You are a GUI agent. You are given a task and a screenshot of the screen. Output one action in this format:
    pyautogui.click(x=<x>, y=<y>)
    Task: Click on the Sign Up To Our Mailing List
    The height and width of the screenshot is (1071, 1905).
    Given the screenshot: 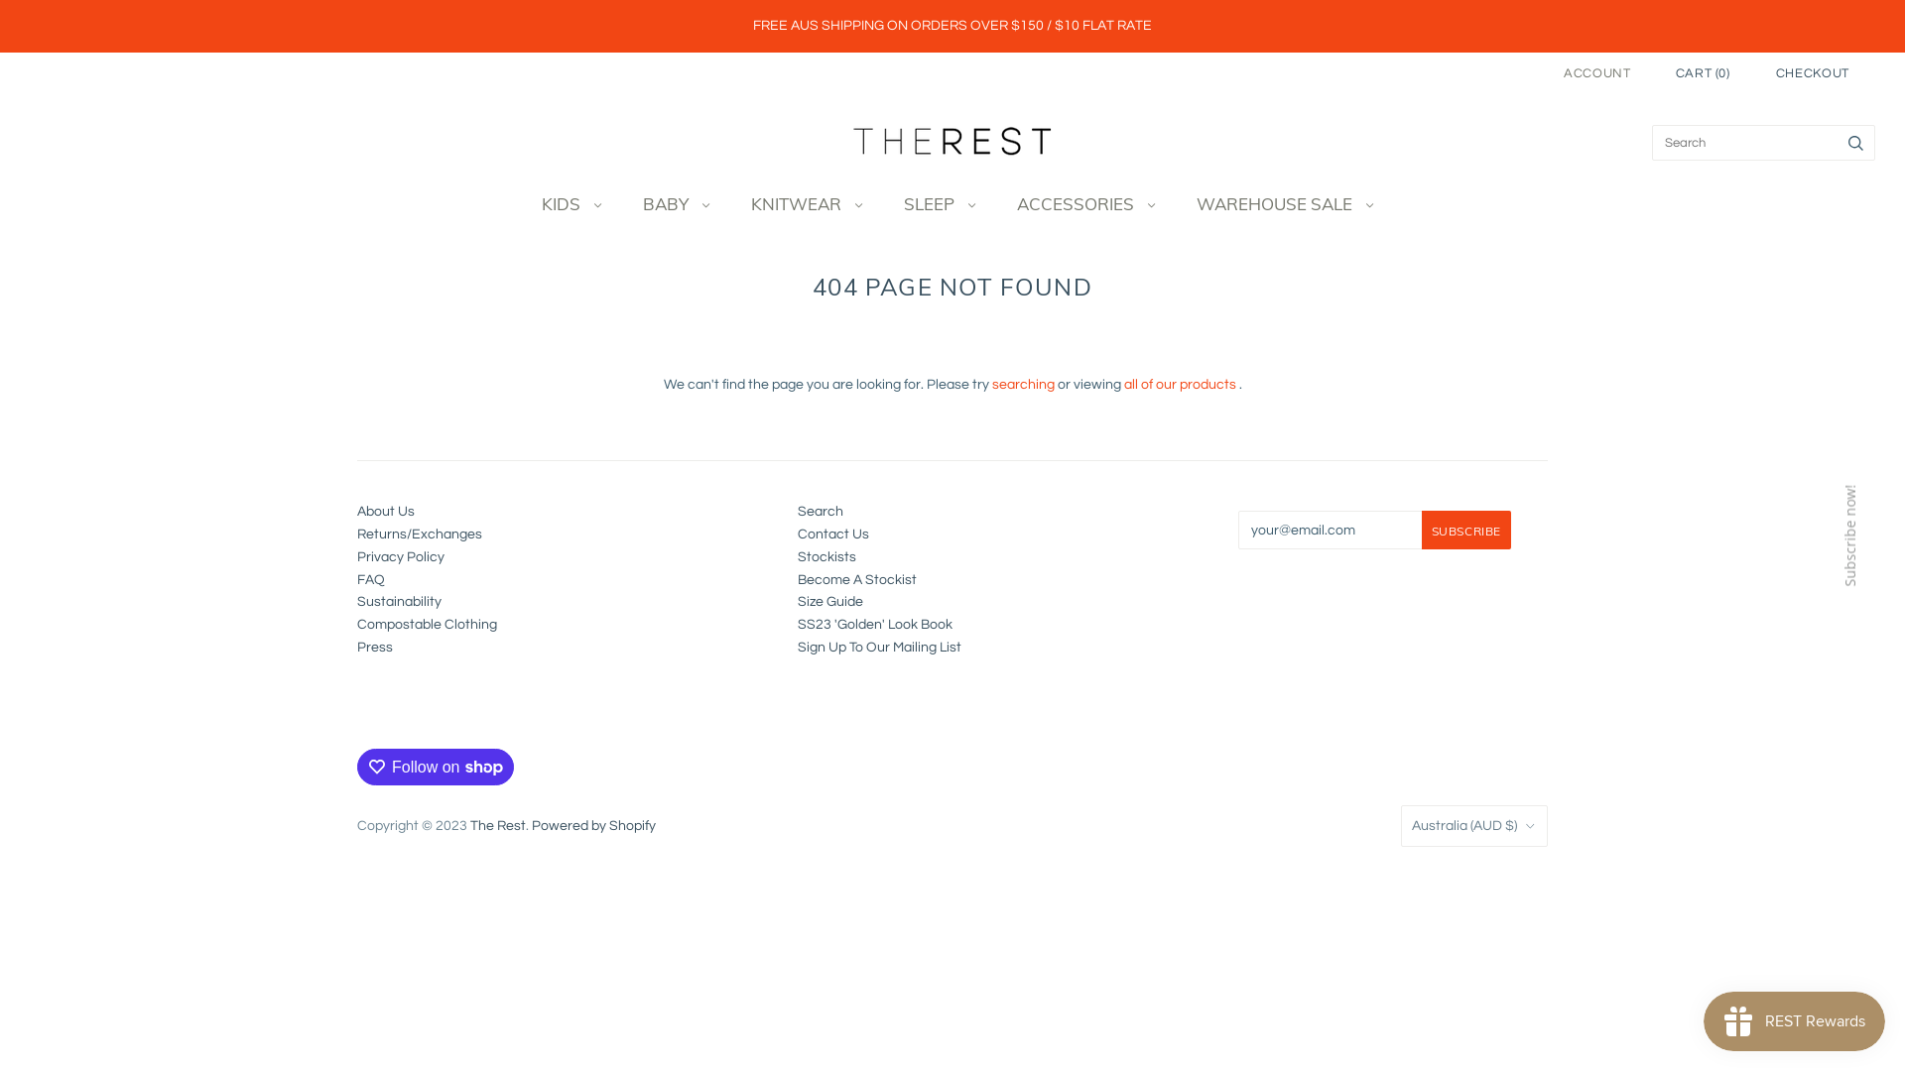 What is the action you would take?
    pyautogui.click(x=879, y=648)
    